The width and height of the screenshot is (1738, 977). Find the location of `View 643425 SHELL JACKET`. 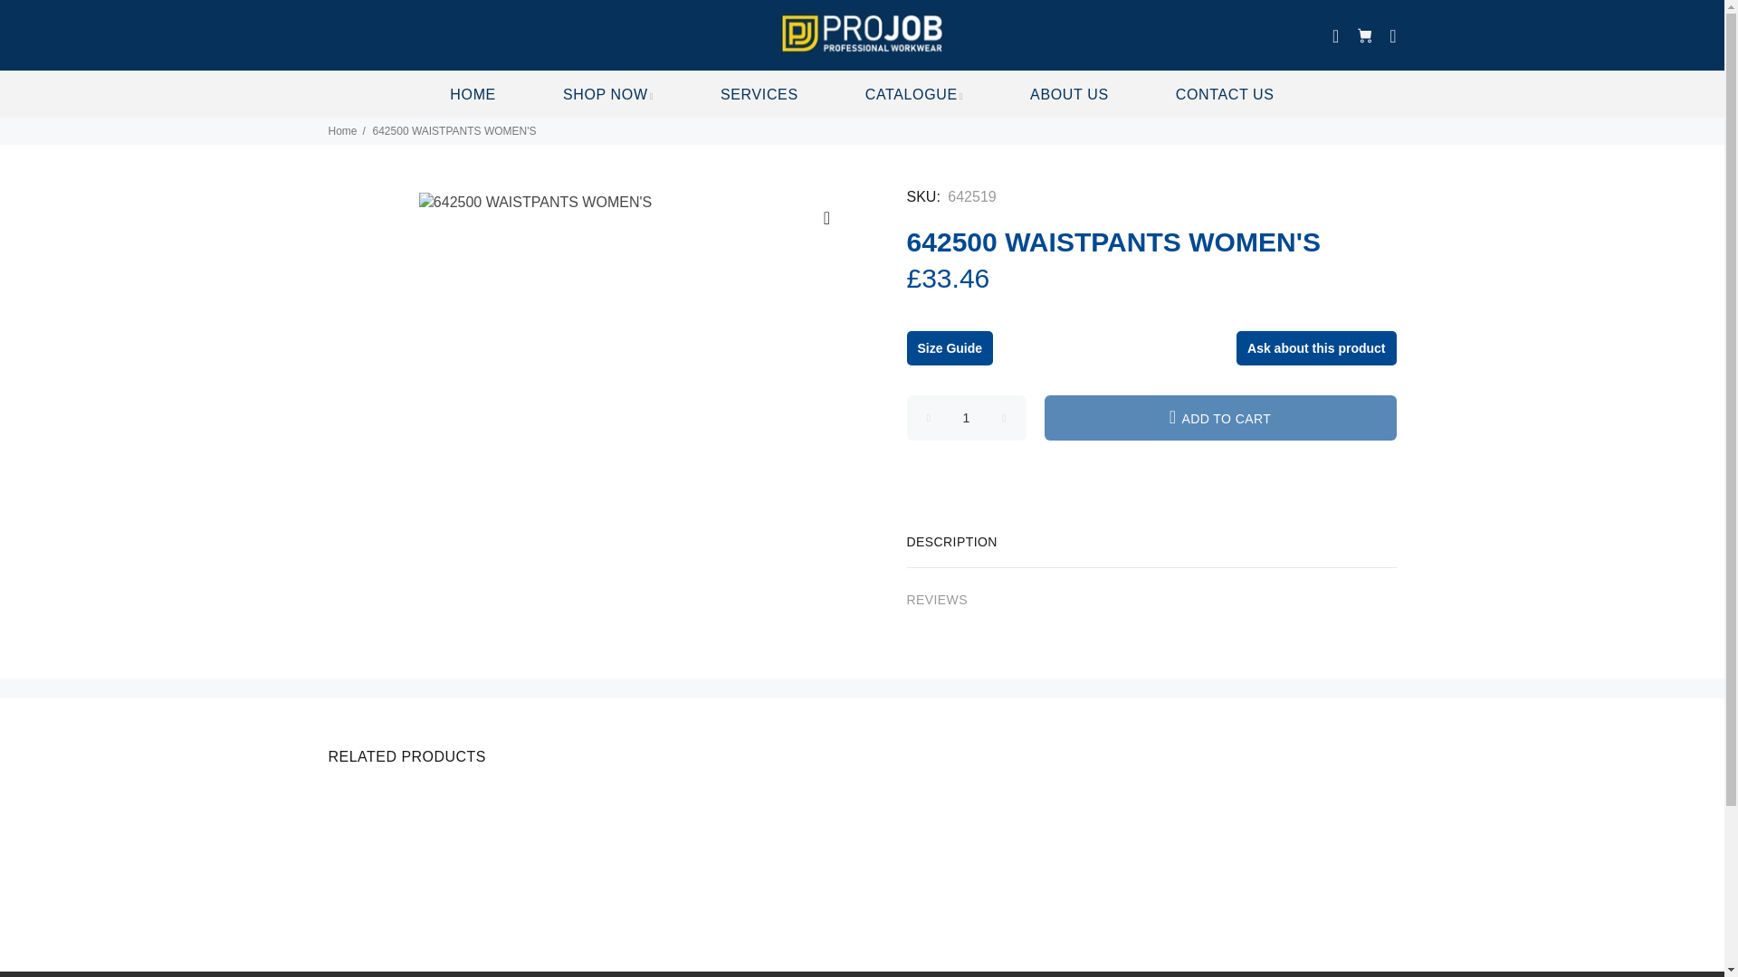

View 643425 SHELL JACKET is located at coordinates (1227, 807).